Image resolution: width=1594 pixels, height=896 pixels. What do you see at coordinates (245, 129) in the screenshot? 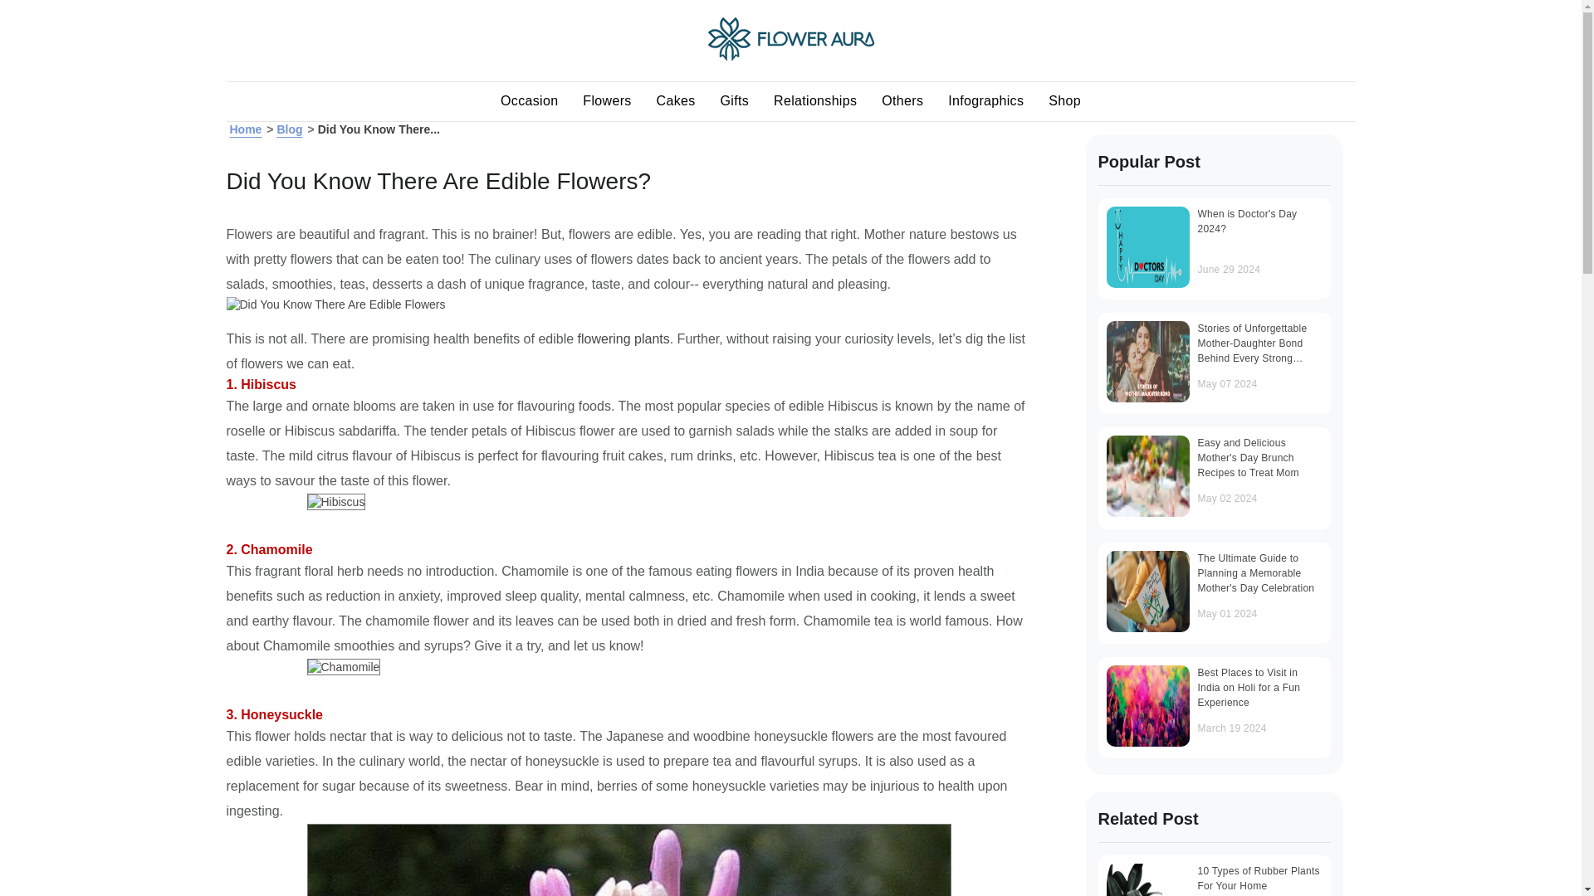
I see `Home` at bounding box center [245, 129].